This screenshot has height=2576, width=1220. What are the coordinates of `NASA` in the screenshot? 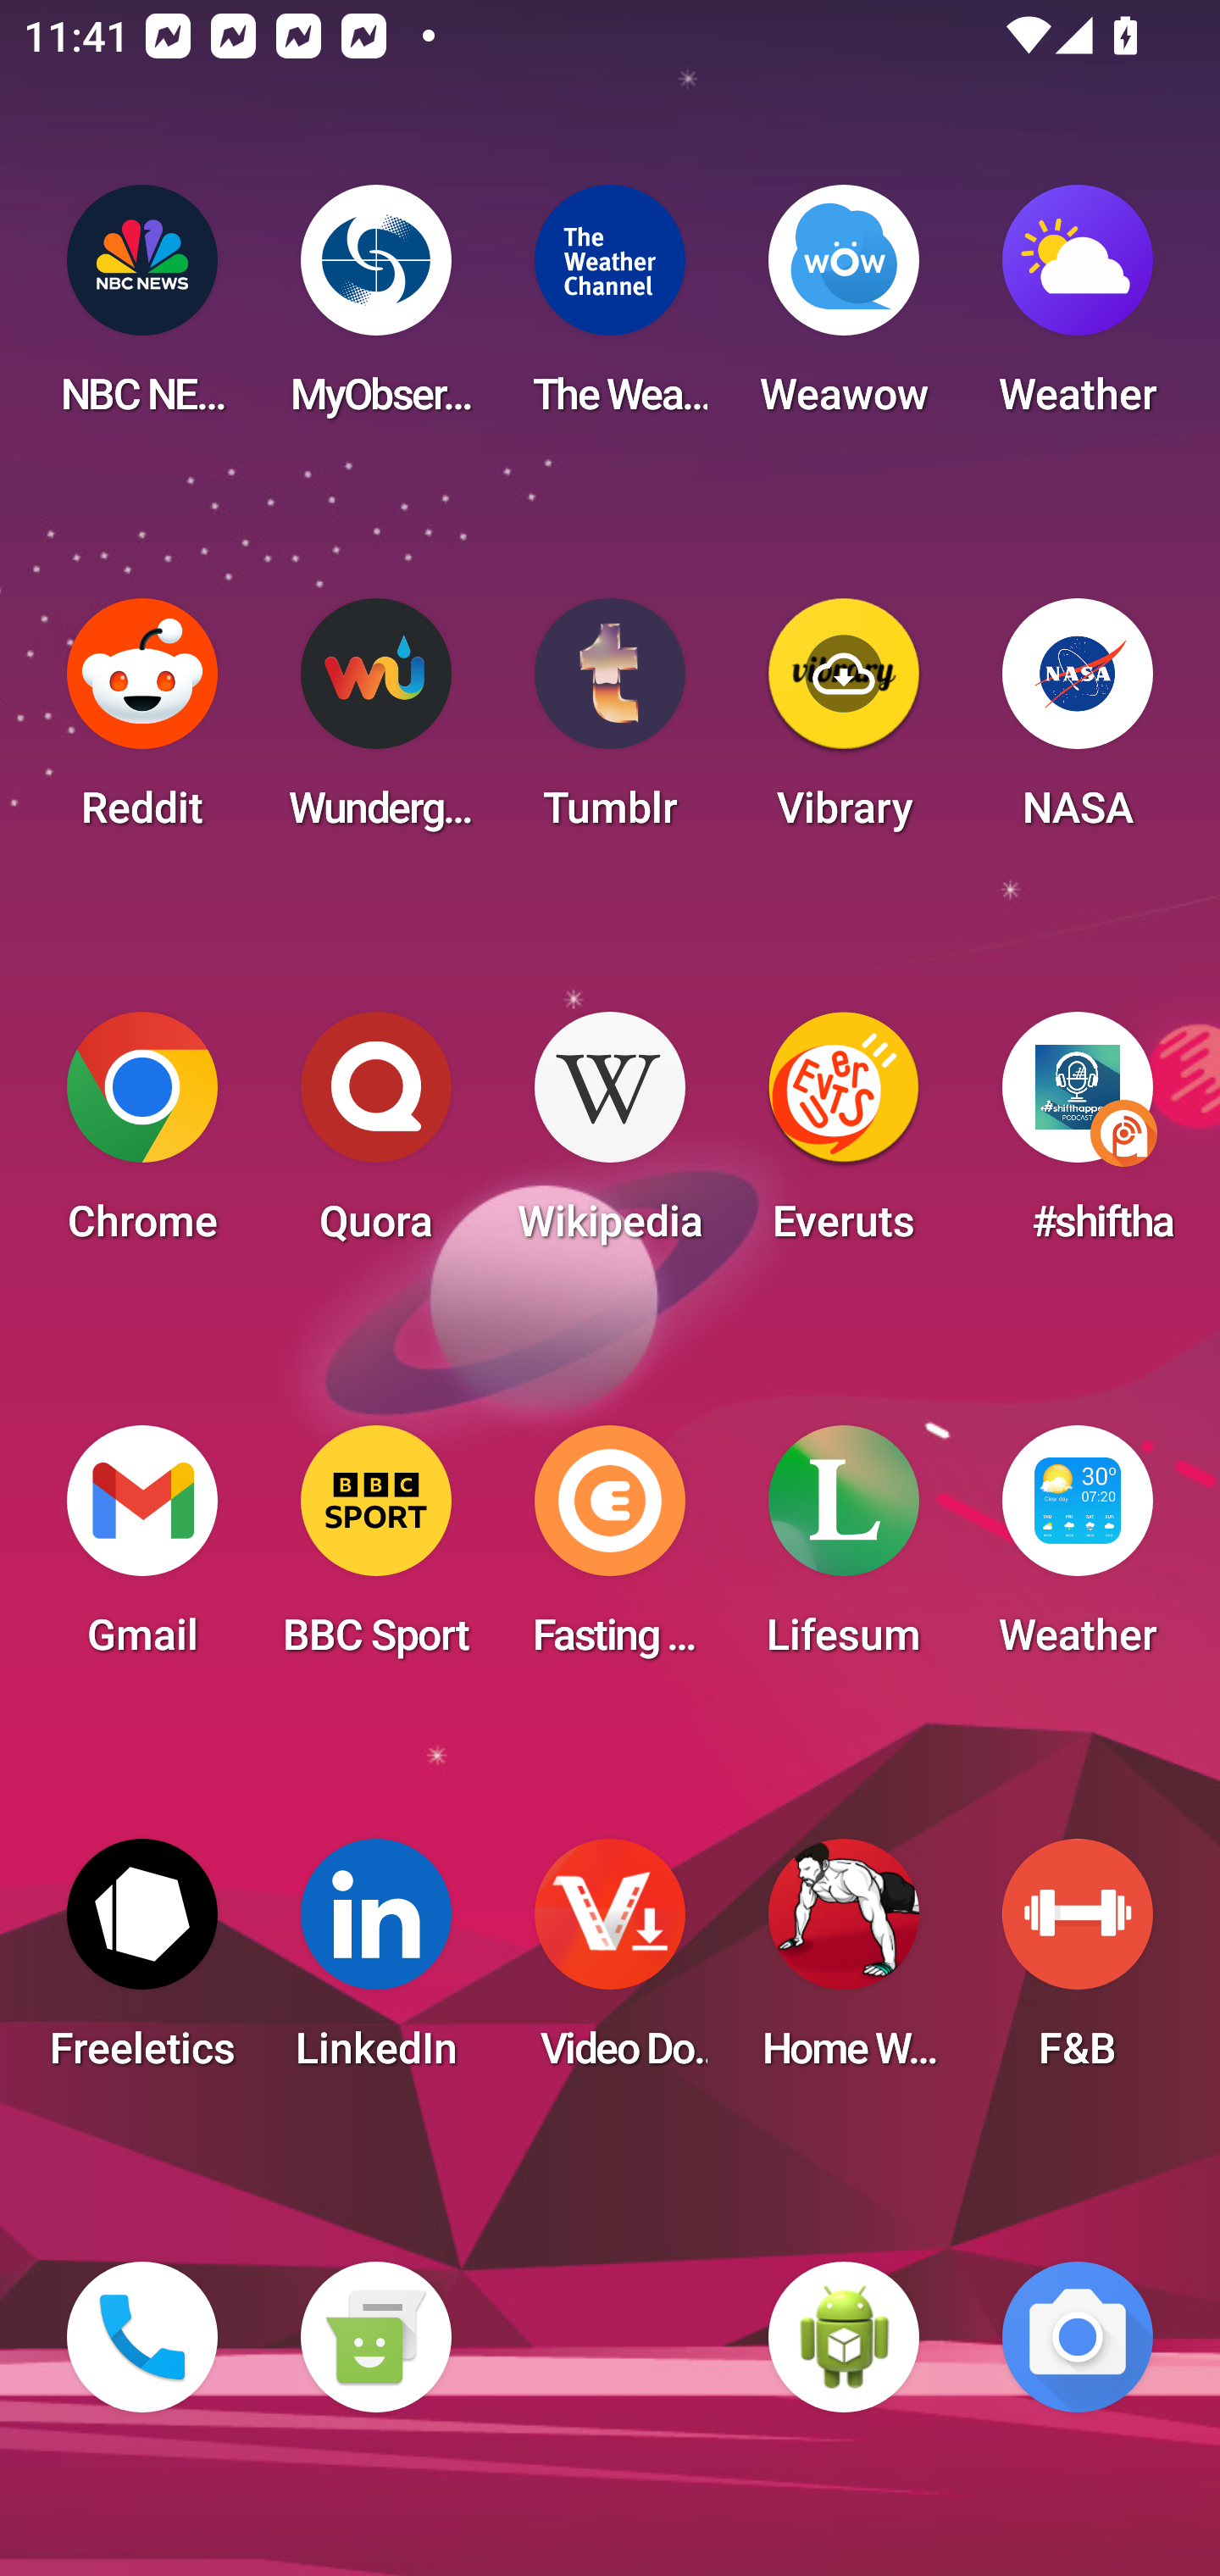 It's located at (1078, 724).